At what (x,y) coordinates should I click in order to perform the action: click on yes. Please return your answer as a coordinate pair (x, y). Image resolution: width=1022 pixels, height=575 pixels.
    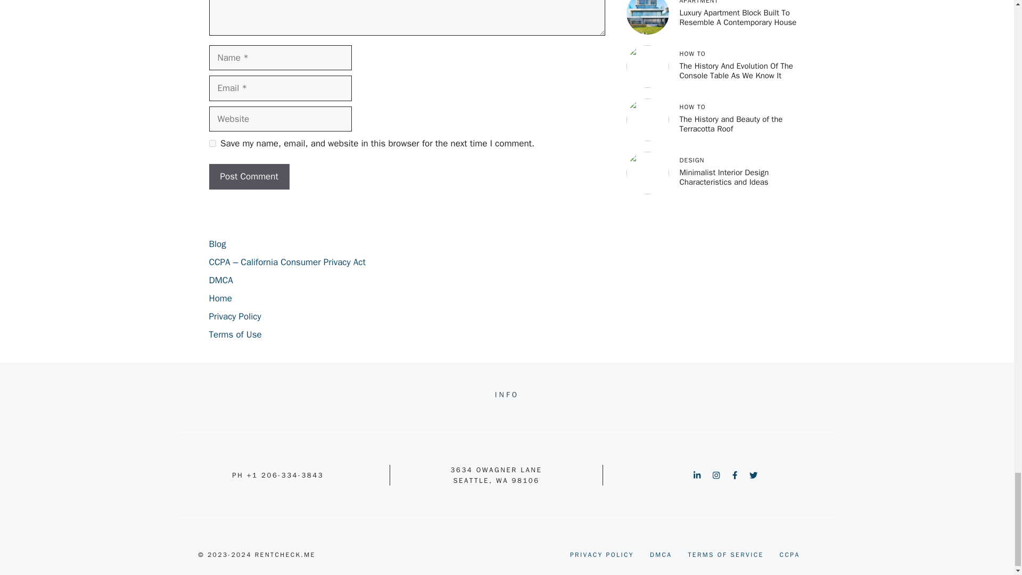
    Looking at the image, I should click on (212, 144).